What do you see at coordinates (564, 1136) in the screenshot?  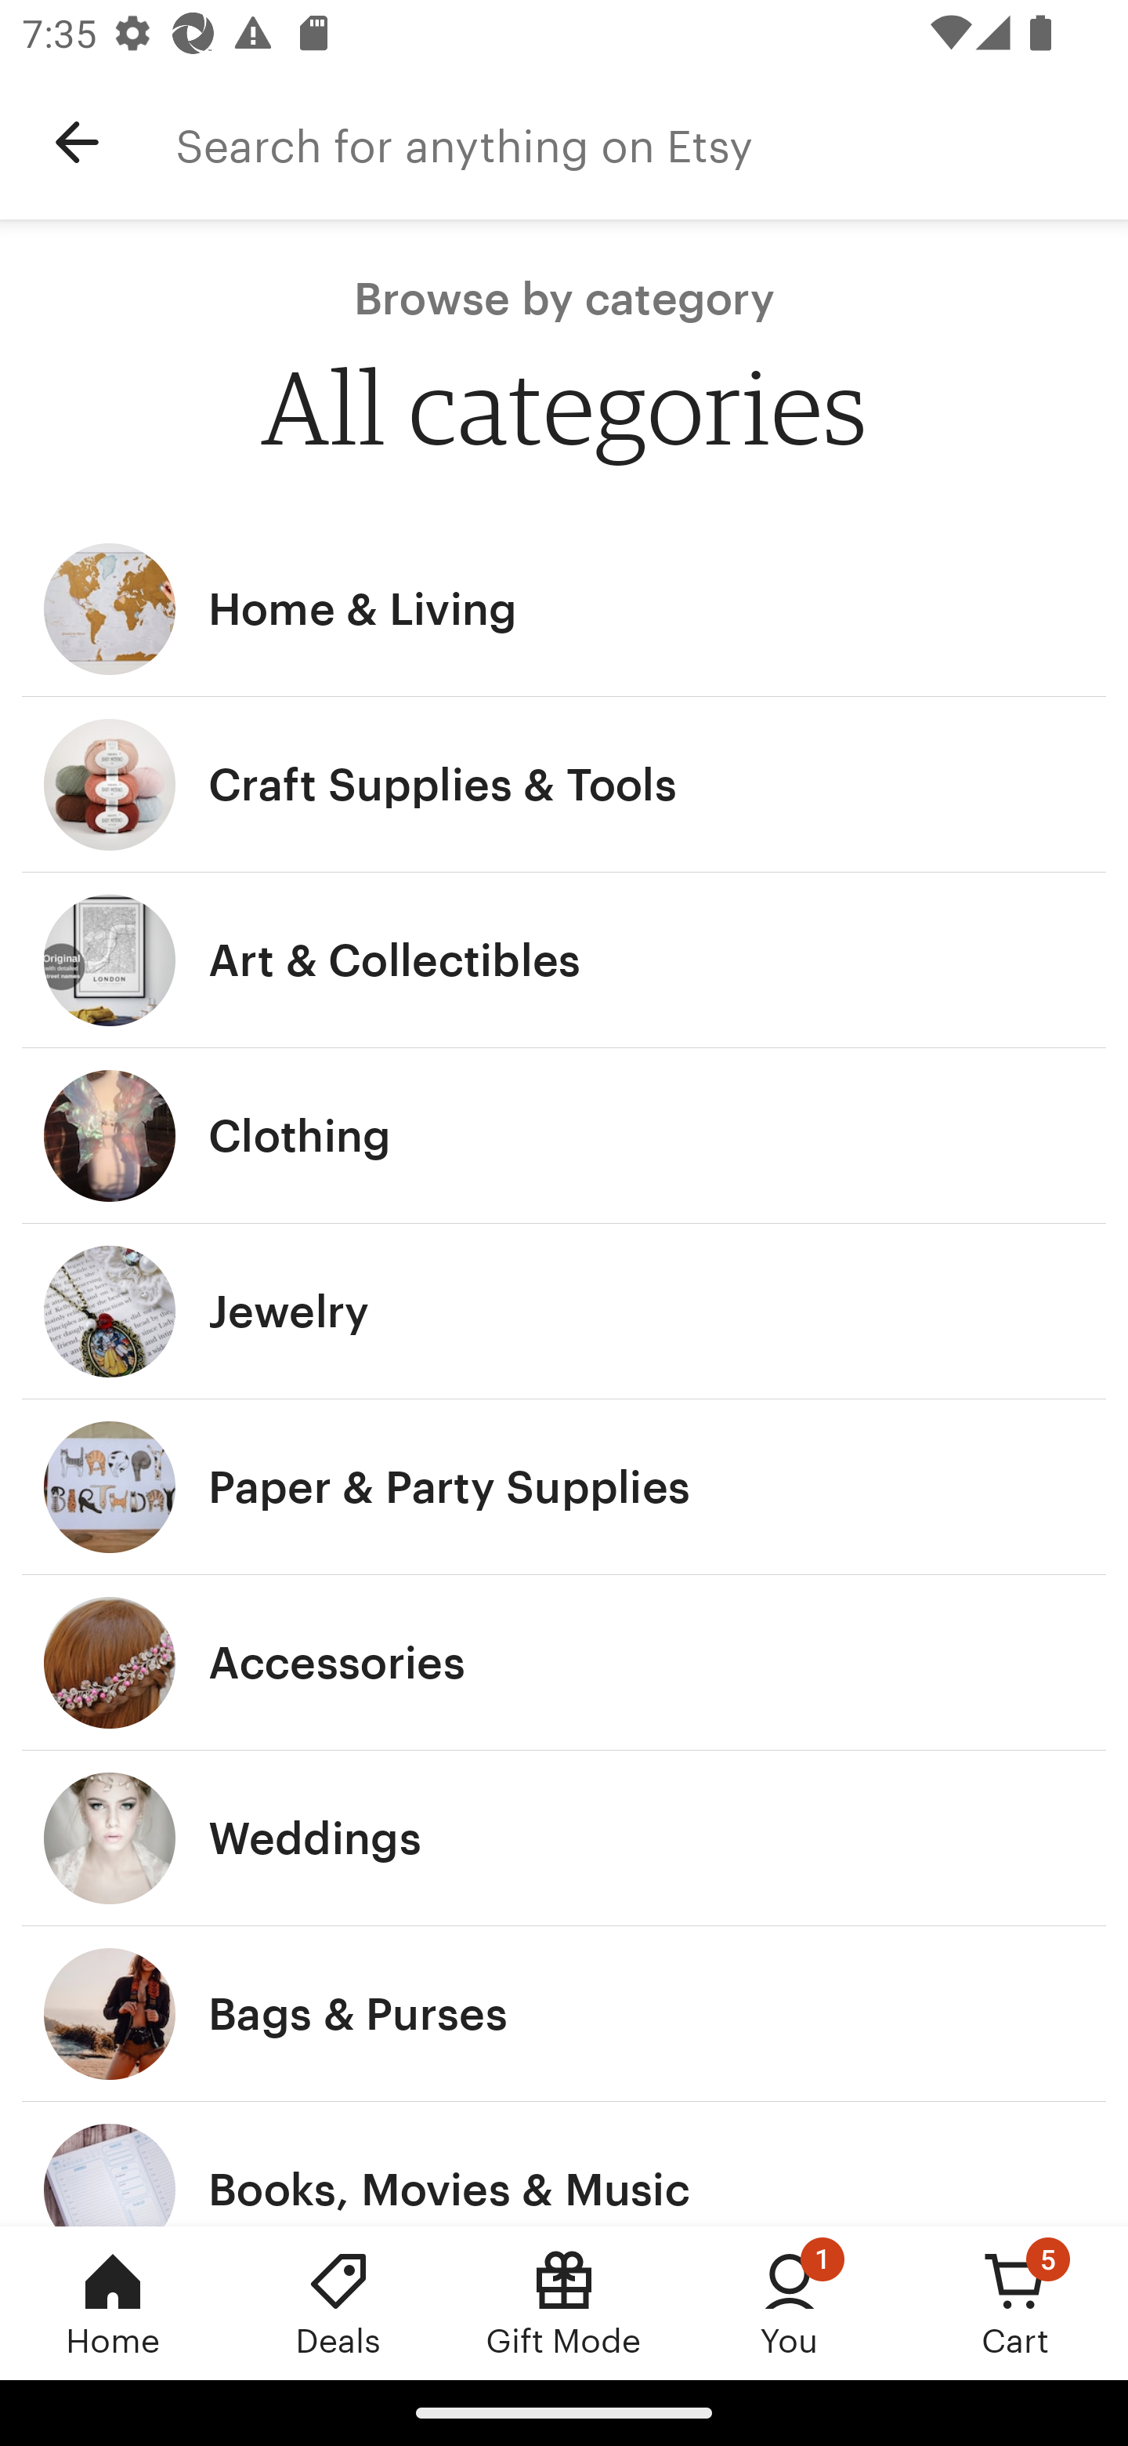 I see `Clothing` at bounding box center [564, 1136].